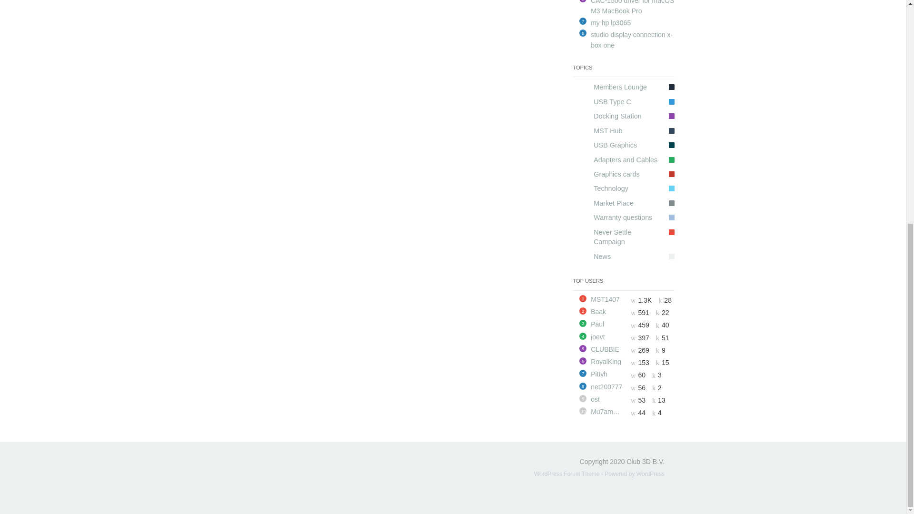 This screenshot has width=914, height=514. What do you see at coordinates (607, 299) in the screenshot?
I see `MST1407` at bounding box center [607, 299].